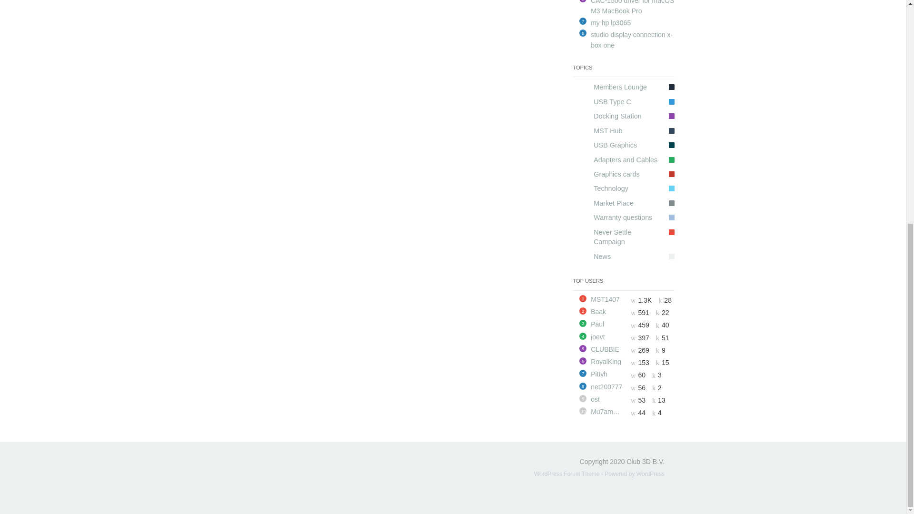 This screenshot has width=914, height=514. What do you see at coordinates (607, 299) in the screenshot?
I see `MST1407` at bounding box center [607, 299].